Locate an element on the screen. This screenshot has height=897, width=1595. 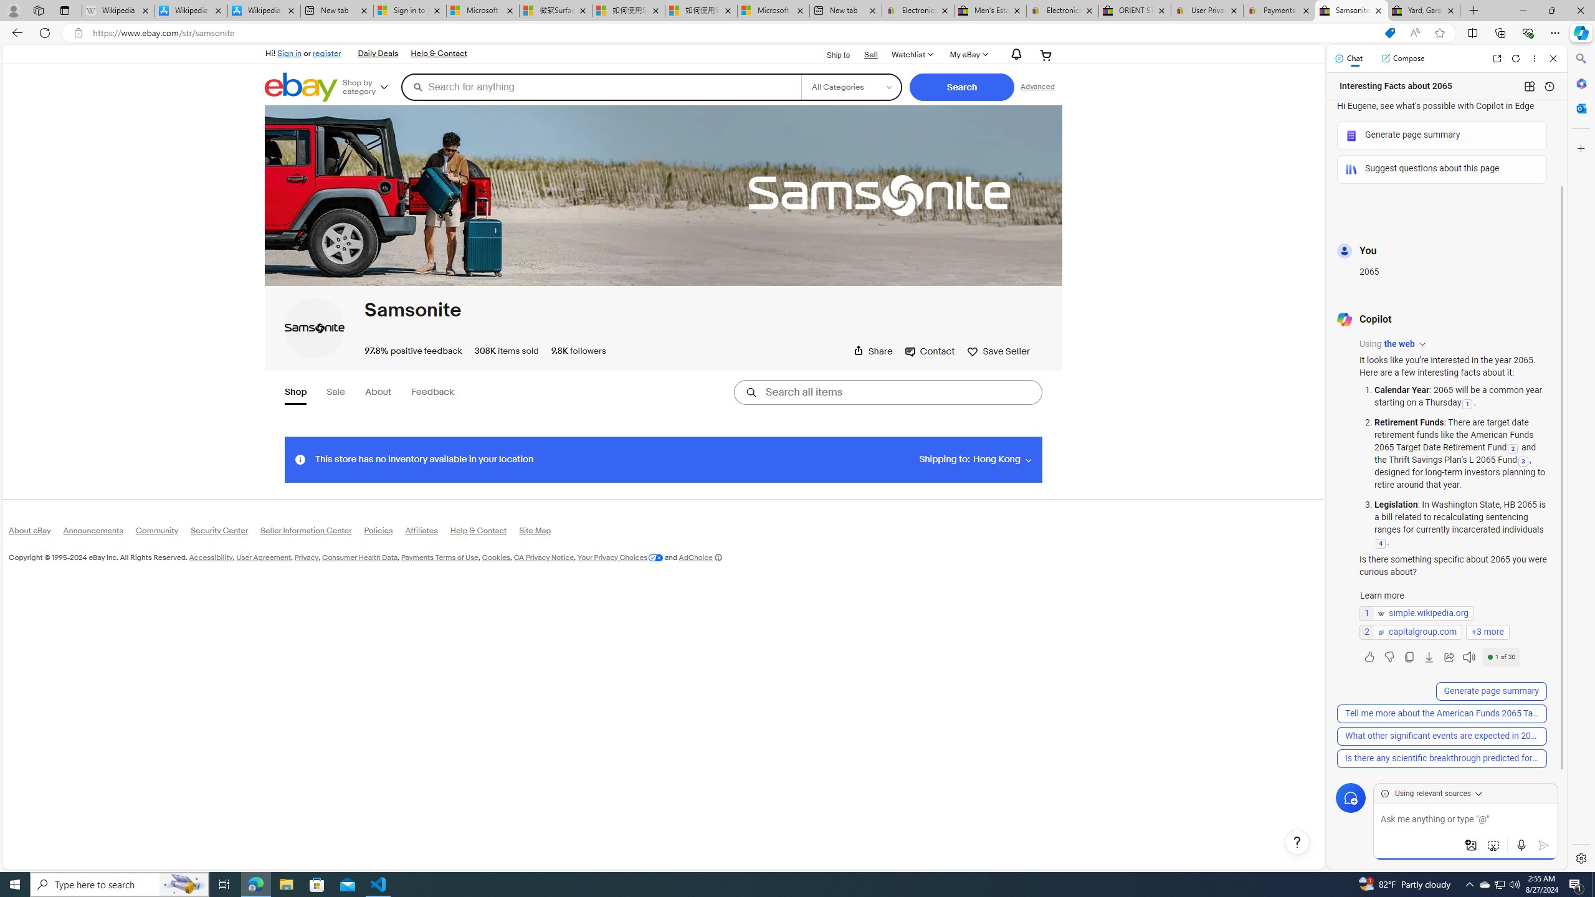
Seller Information Center is located at coordinates (313, 533).